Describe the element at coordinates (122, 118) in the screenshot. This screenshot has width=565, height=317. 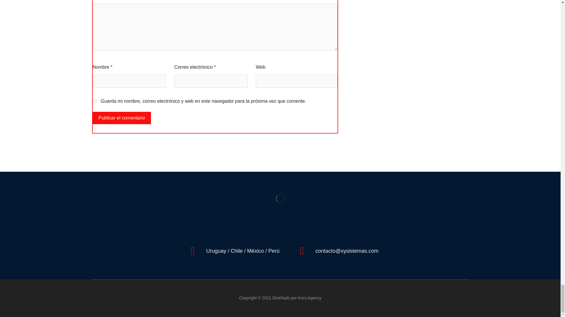
I see `Publicar el comentario` at that location.